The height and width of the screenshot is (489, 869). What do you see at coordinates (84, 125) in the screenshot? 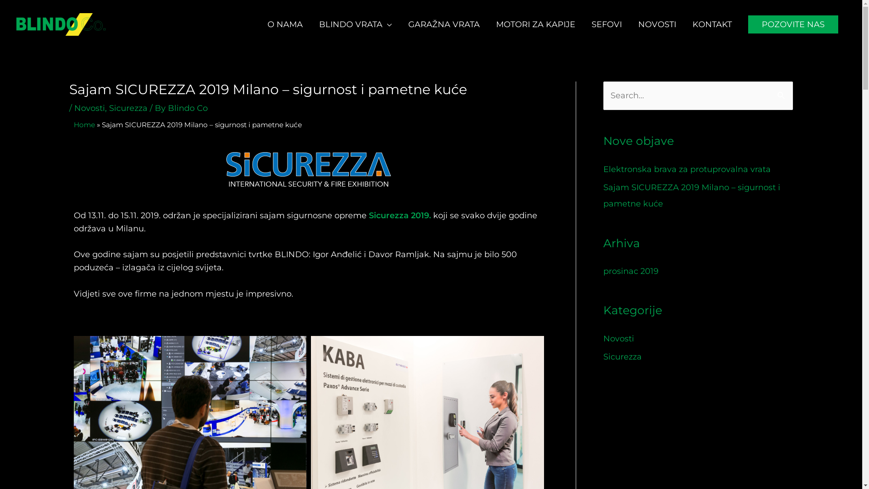
I see `Home` at bounding box center [84, 125].